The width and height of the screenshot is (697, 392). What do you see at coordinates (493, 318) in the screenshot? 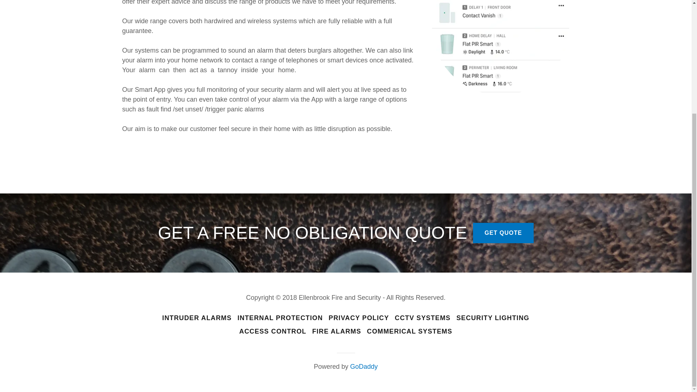
I see `SECURITY LIGHTING` at bounding box center [493, 318].